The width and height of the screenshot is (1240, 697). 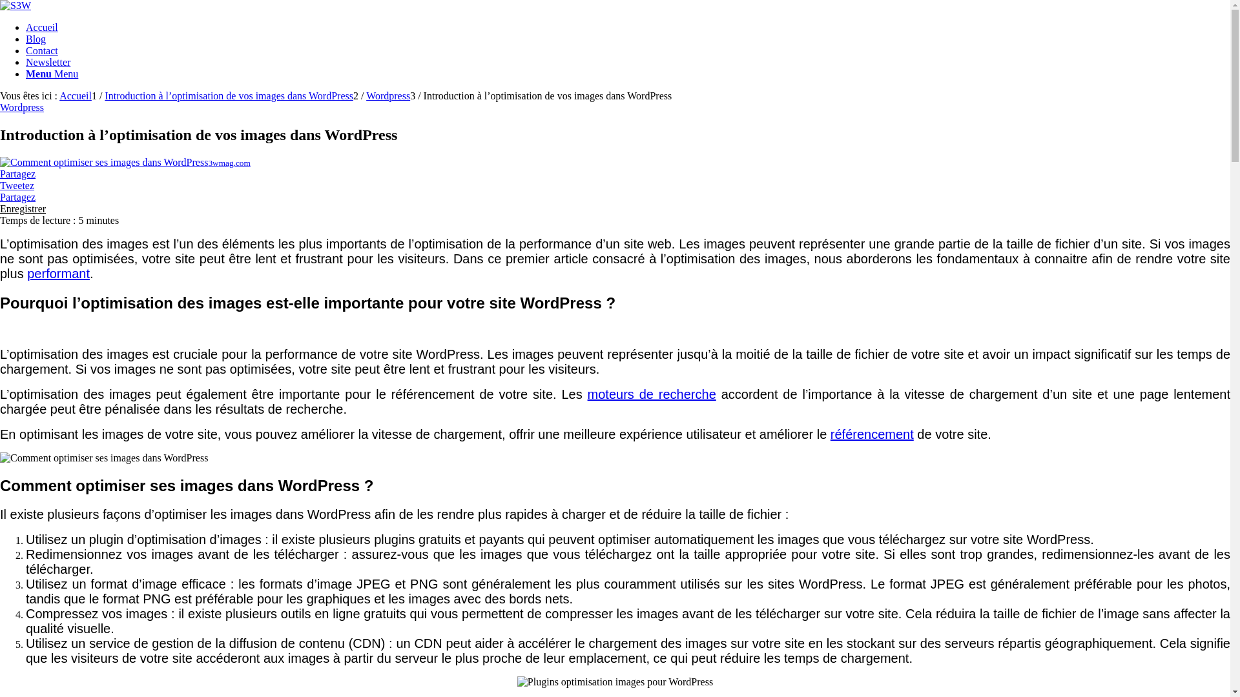 What do you see at coordinates (104, 458) in the screenshot?
I see `Comment optimiser ses images dans WordPress` at bounding box center [104, 458].